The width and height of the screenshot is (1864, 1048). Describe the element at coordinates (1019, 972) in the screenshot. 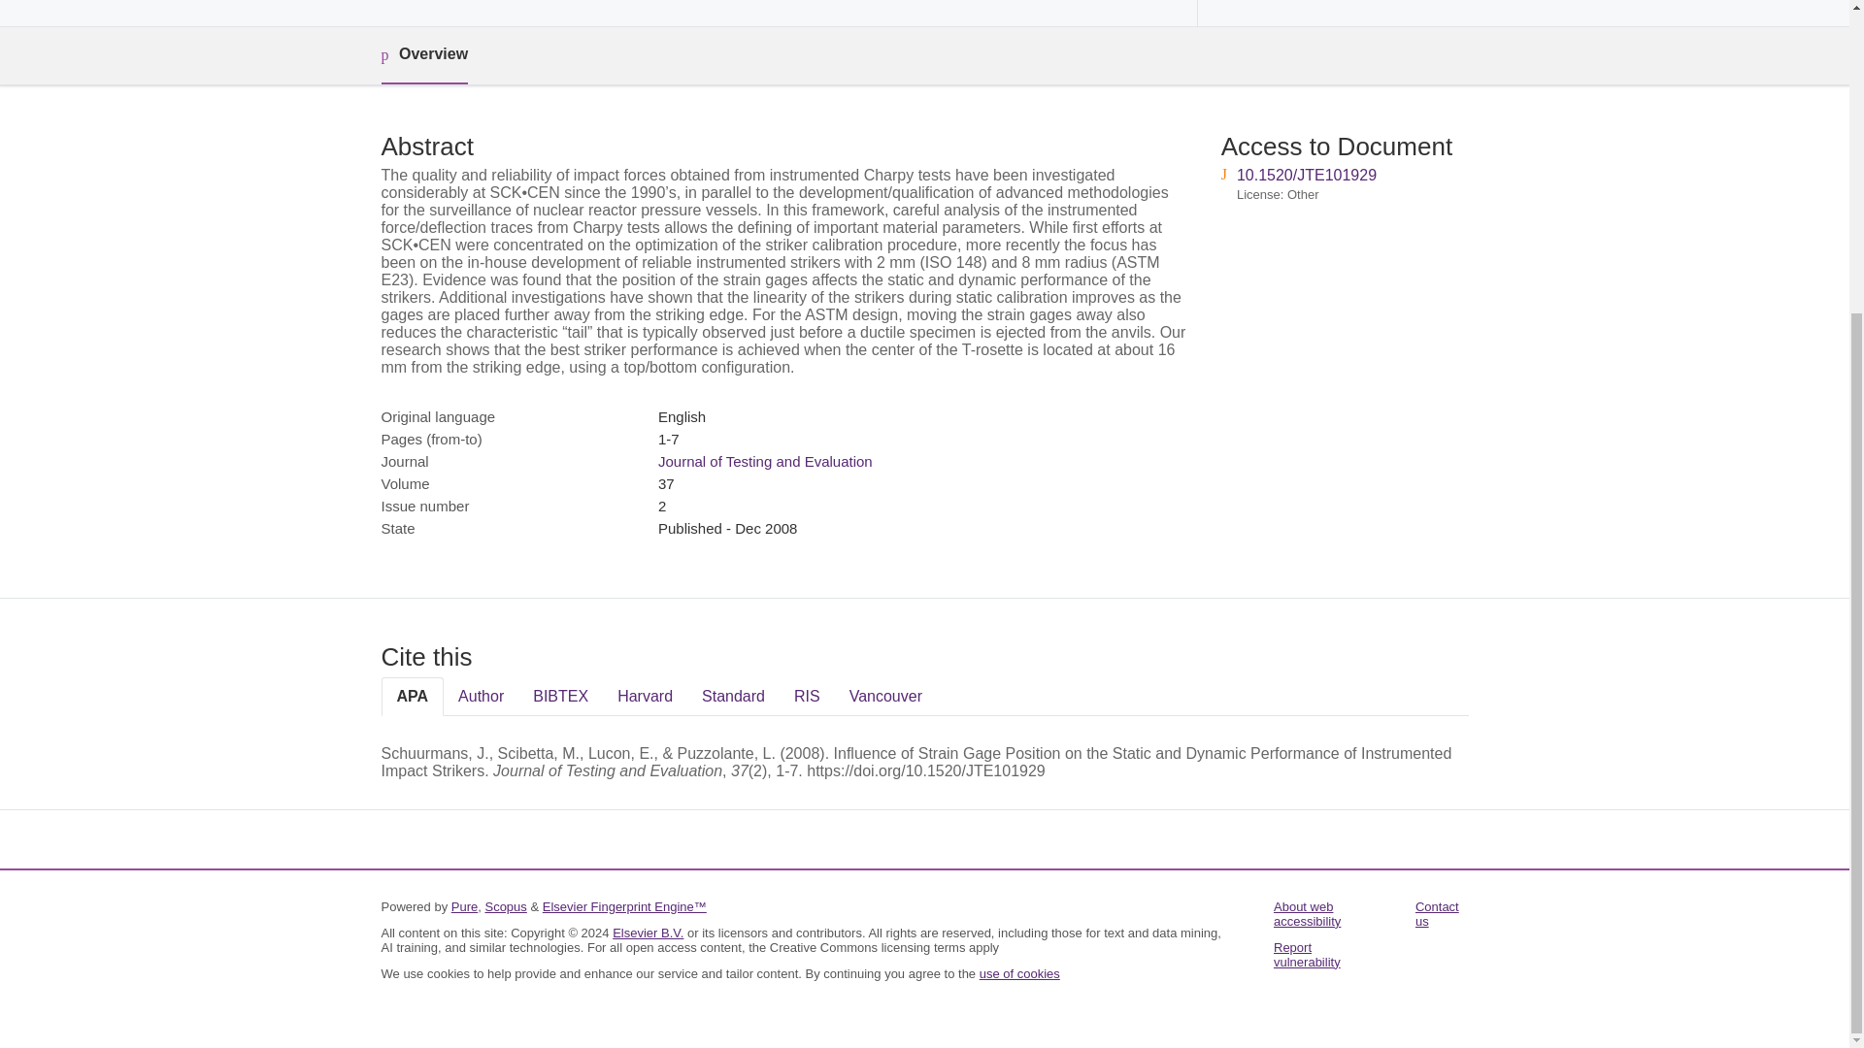

I see `use of cookies` at that location.